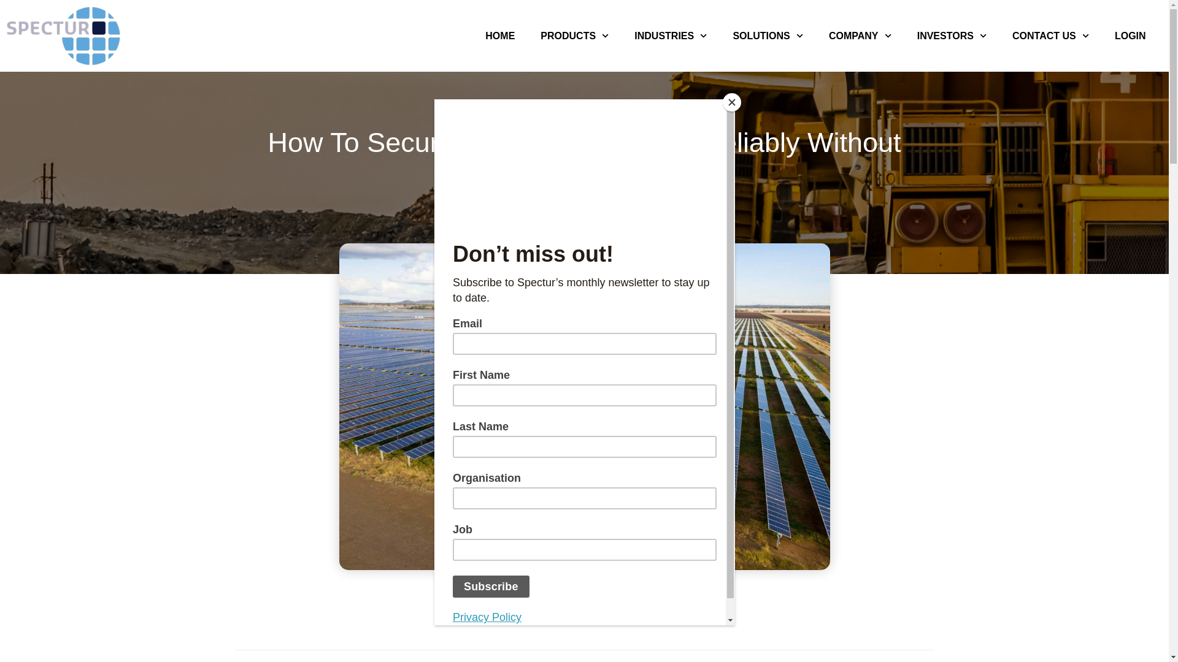 The height and width of the screenshot is (662, 1178). Describe the element at coordinates (768, 36) in the screenshot. I see `SOLUTIONS` at that location.